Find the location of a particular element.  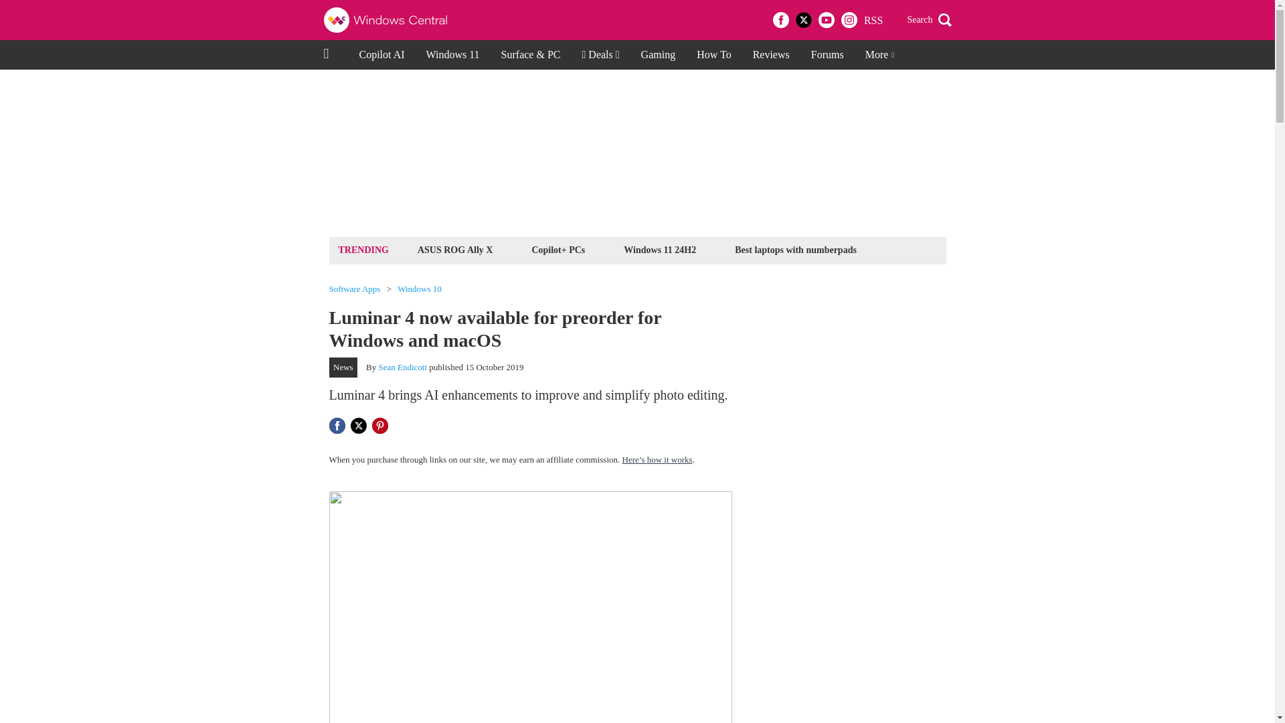

Copilot AI is located at coordinates (381, 55).